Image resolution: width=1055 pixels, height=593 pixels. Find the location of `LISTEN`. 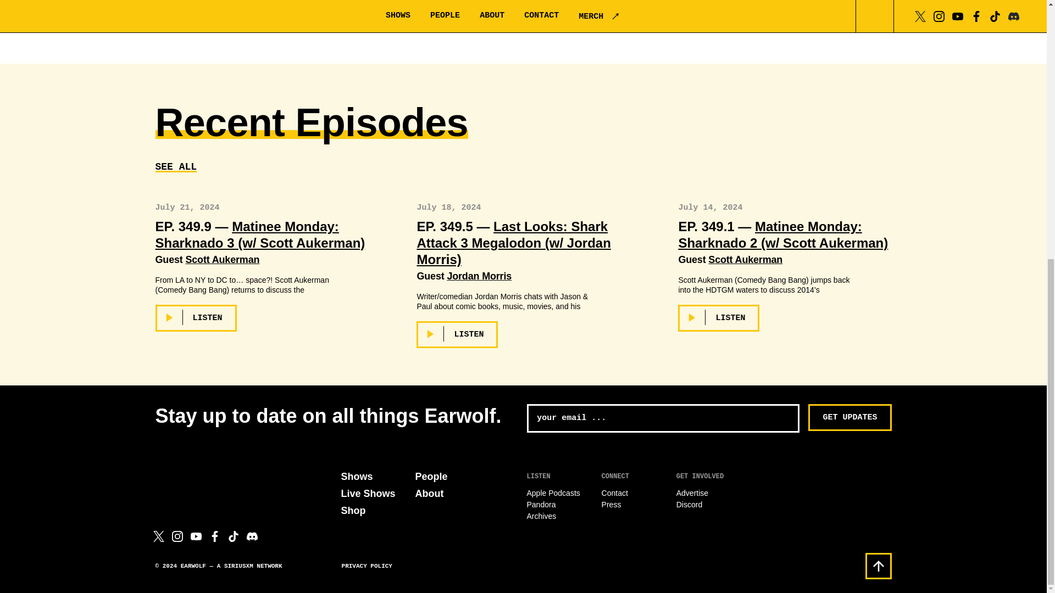

LISTEN is located at coordinates (196, 318).